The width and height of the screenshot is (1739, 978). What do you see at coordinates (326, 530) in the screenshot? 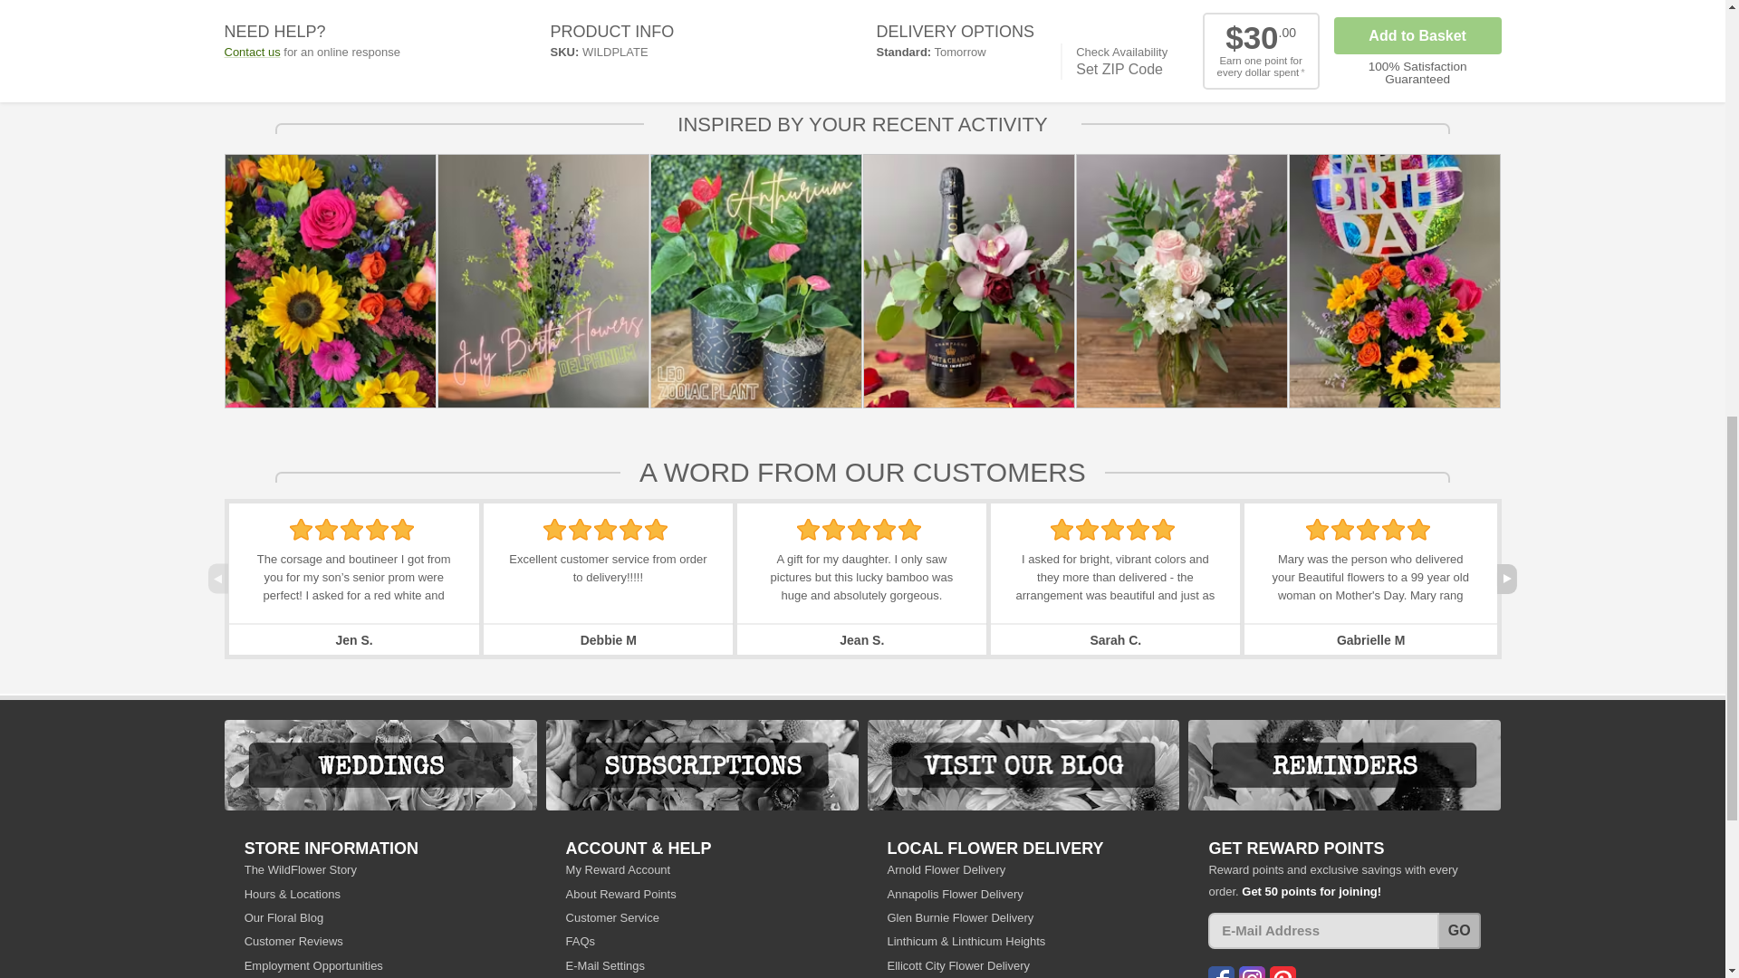
I see `Full Star` at bounding box center [326, 530].